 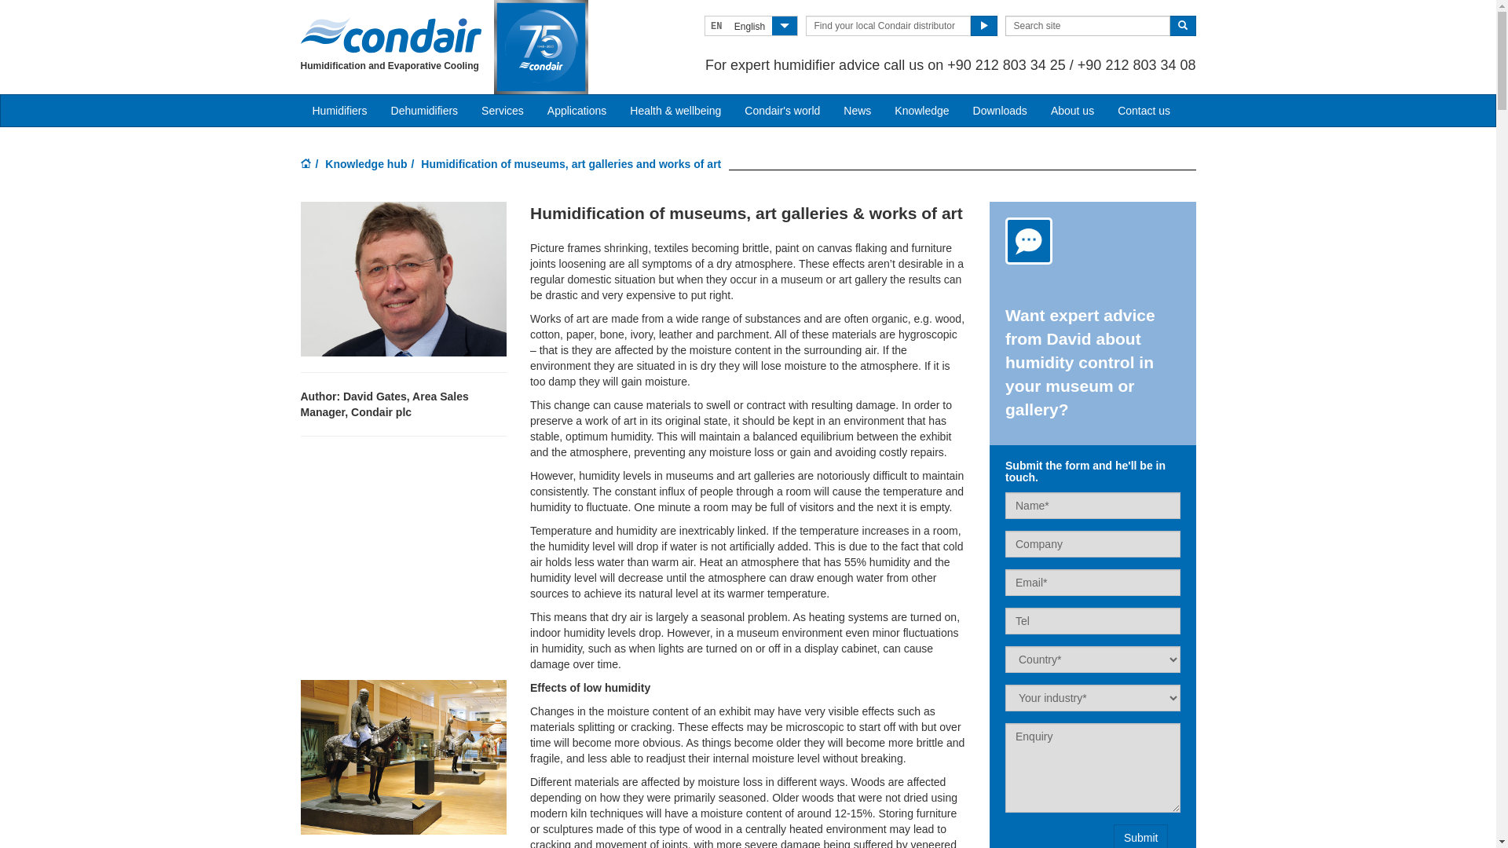 I want to click on Contact us, so click(x=1144, y=111).